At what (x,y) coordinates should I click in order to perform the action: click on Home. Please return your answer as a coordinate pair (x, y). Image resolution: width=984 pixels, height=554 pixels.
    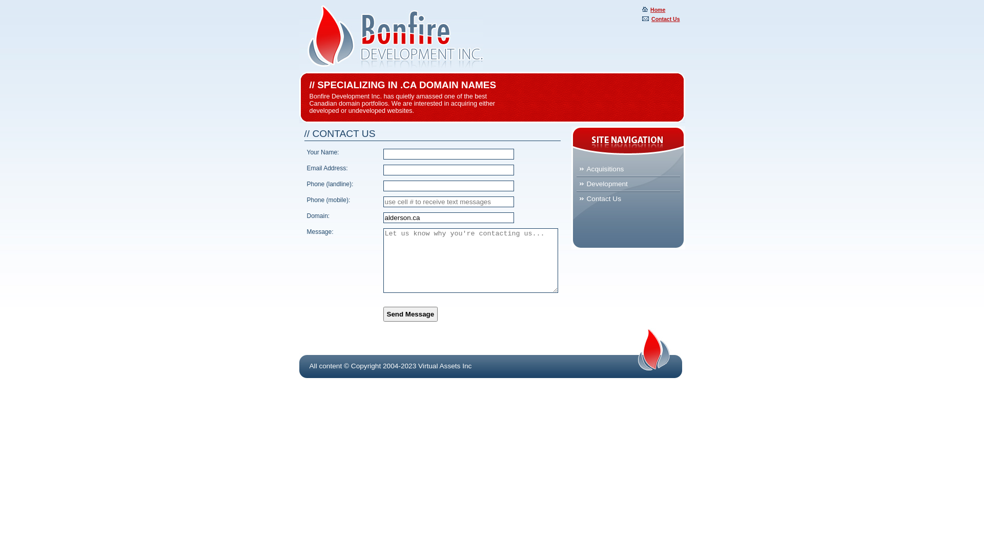
    Looking at the image, I should click on (654, 10).